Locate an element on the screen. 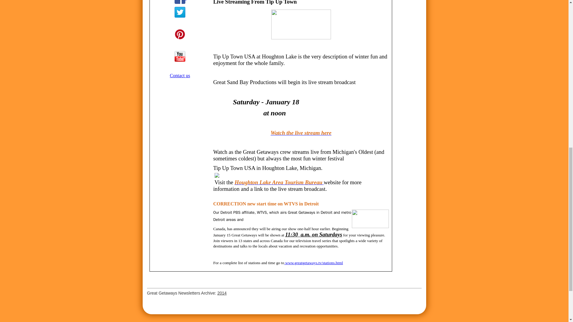 The image size is (573, 322). Watch the live stream here is located at coordinates (301, 133).